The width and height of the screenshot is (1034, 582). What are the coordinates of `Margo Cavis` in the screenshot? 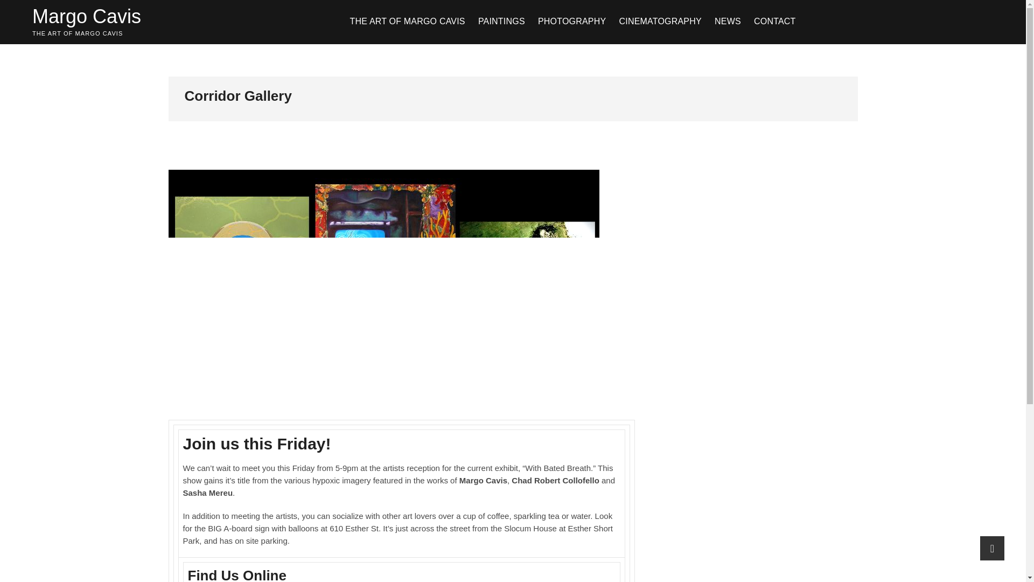 It's located at (86, 16).